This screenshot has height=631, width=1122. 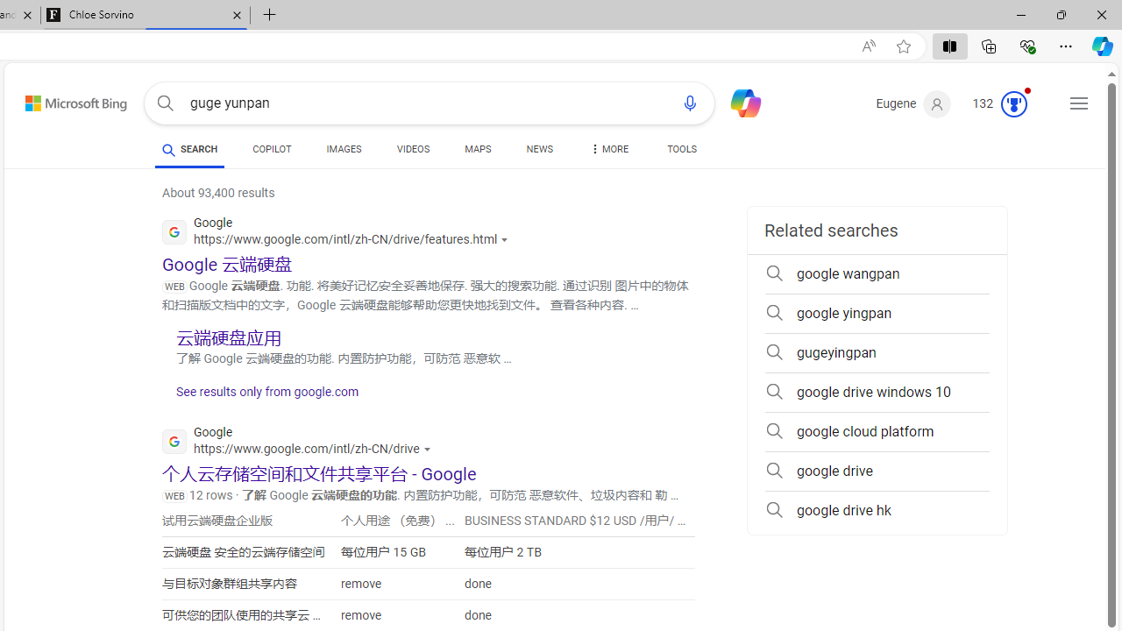 What do you see at coordinates (174, 442) in the screenshot?
I see `Global web icon` at bounding box center [174, 442].